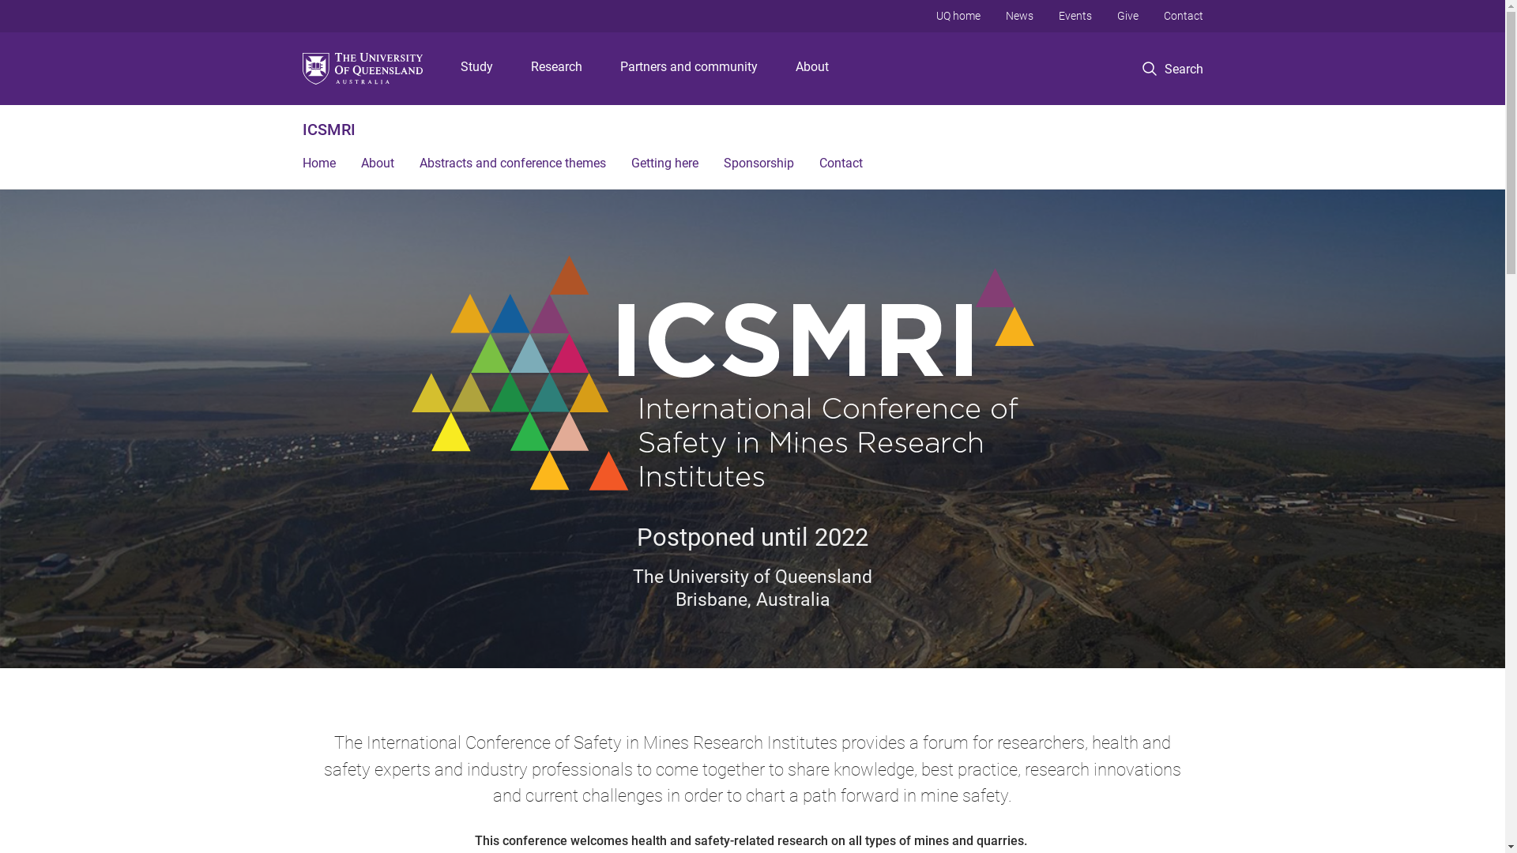  What do you see at coordinates (1183, 16) in the screenshot?
I see `Contact` at bounding box center [1183, 16].